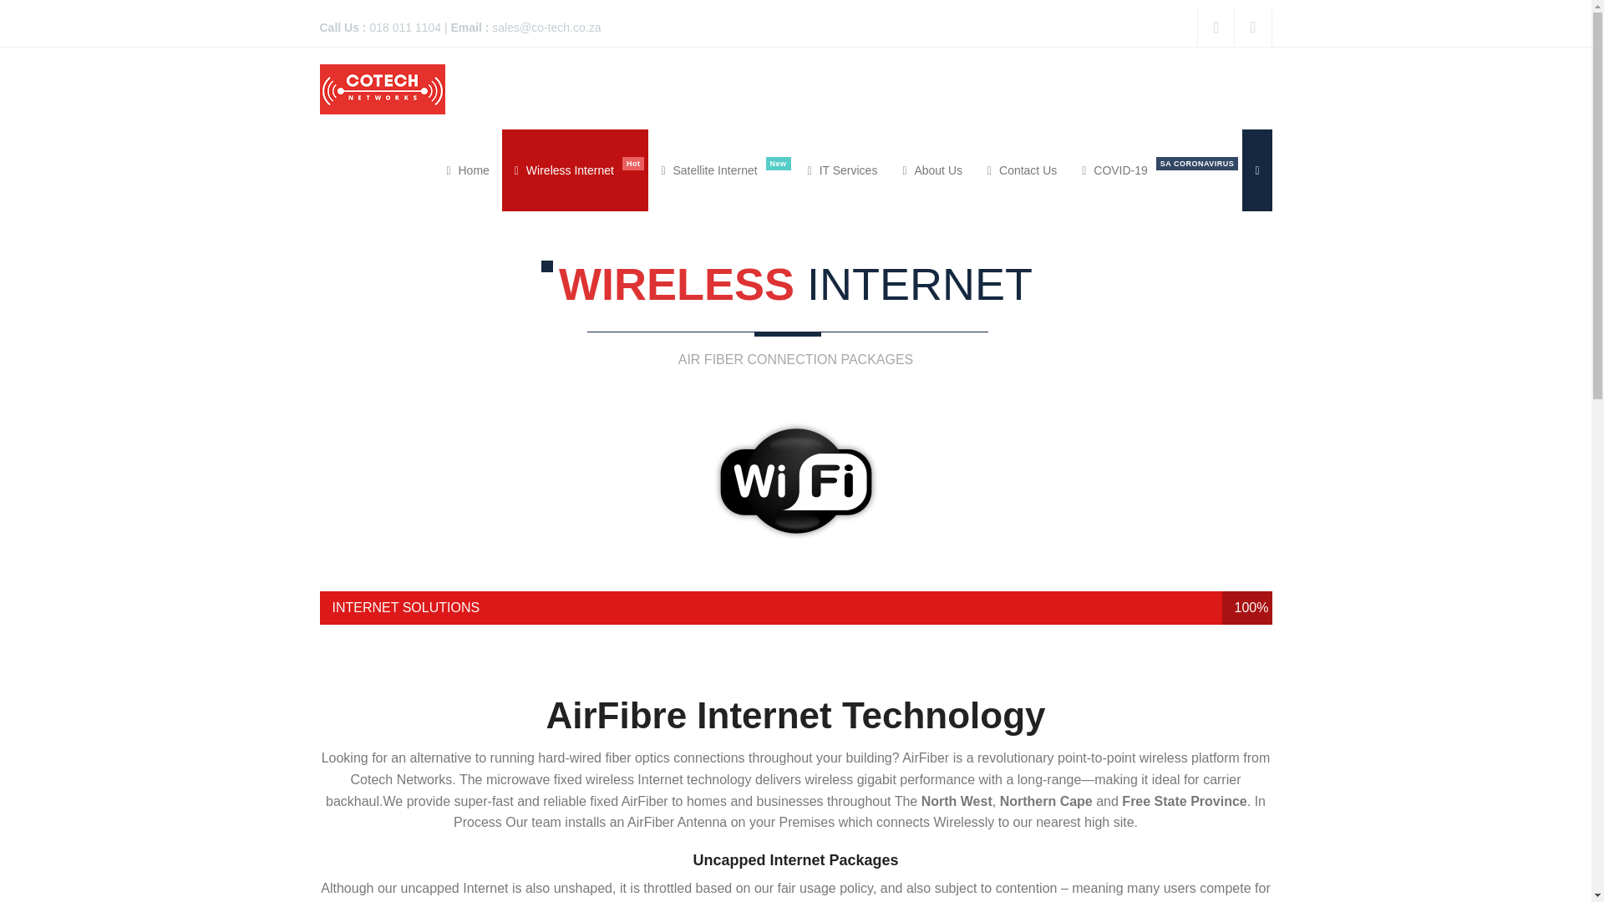 This screenshot has height=902, width=1604. I want to click on 018 011 1104, so click(404, 27).